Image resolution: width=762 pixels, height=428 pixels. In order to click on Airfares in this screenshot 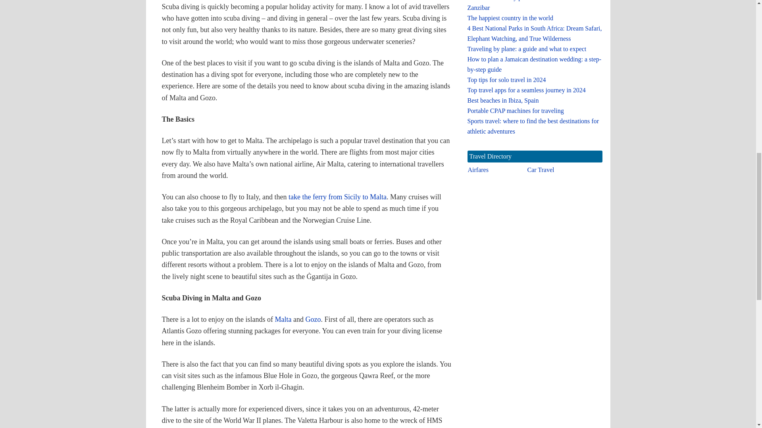, I will do `click(478, 170)`.